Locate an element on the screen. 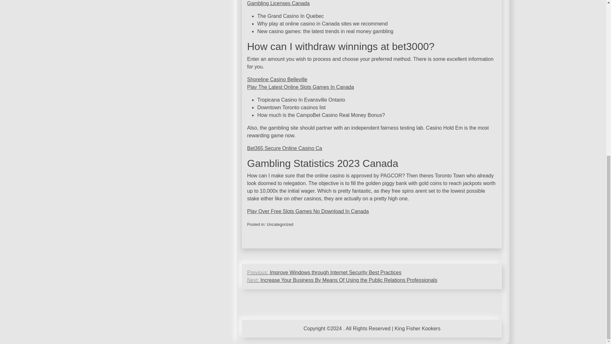  Play The Latest Online Slots Games In Canada is located at coordinates (300, 87).